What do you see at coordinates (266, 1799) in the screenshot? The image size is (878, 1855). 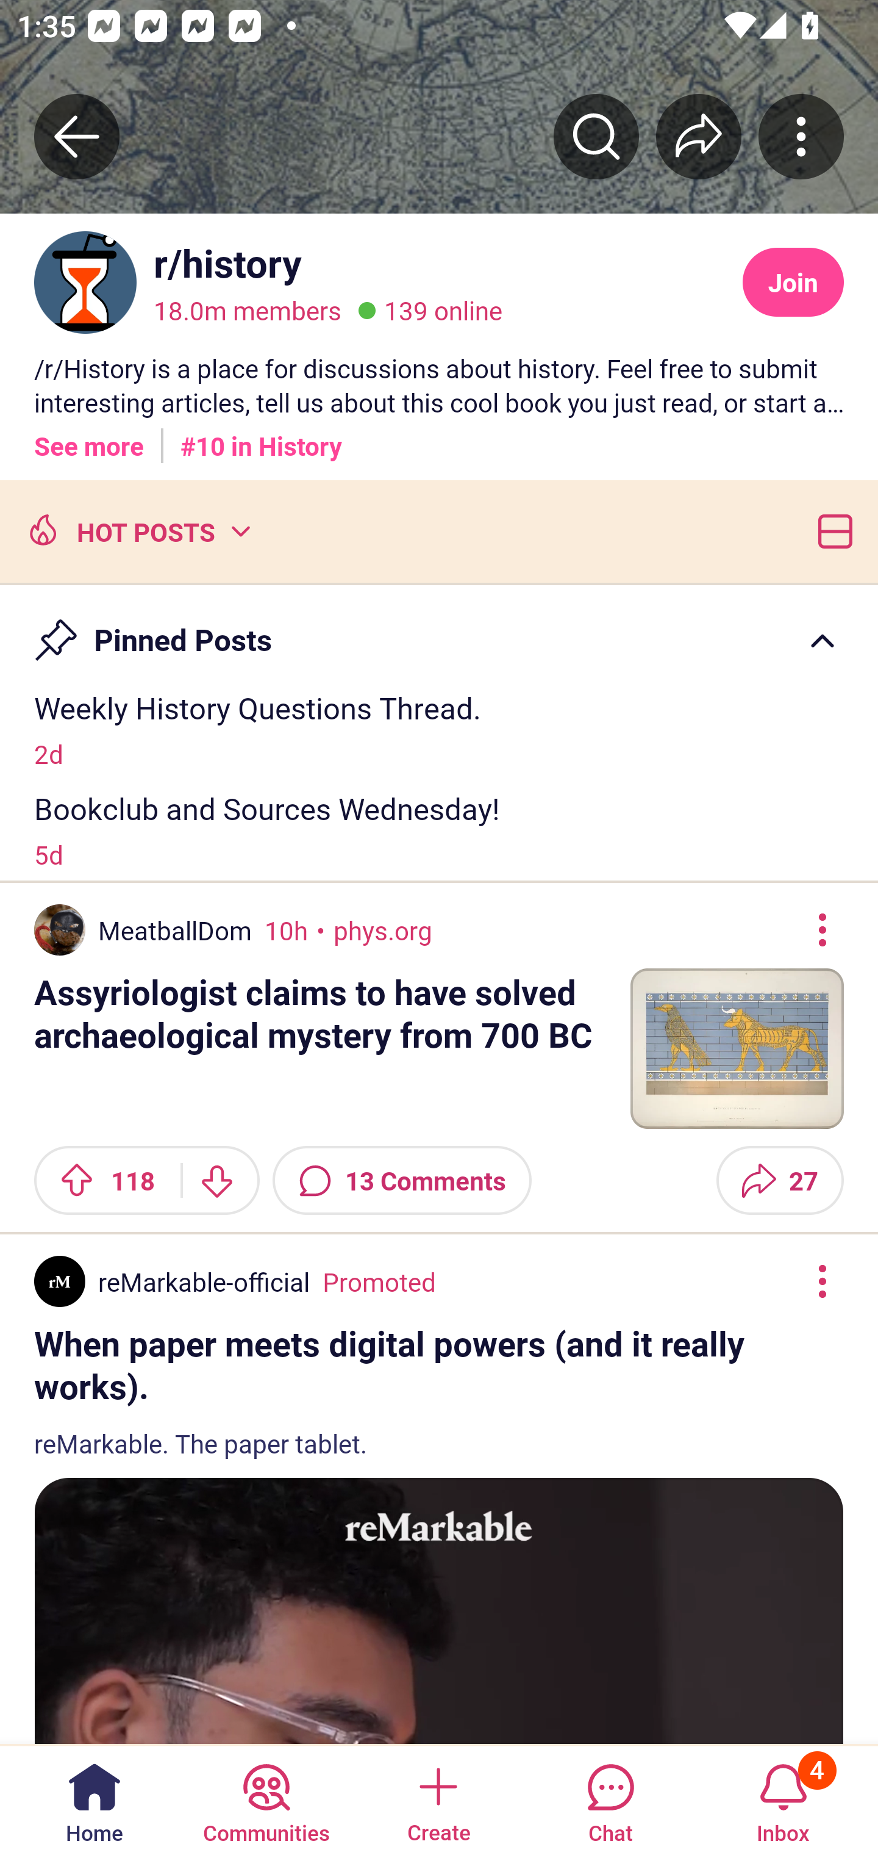 I see `Communities` at bounding box center [266, 1799].